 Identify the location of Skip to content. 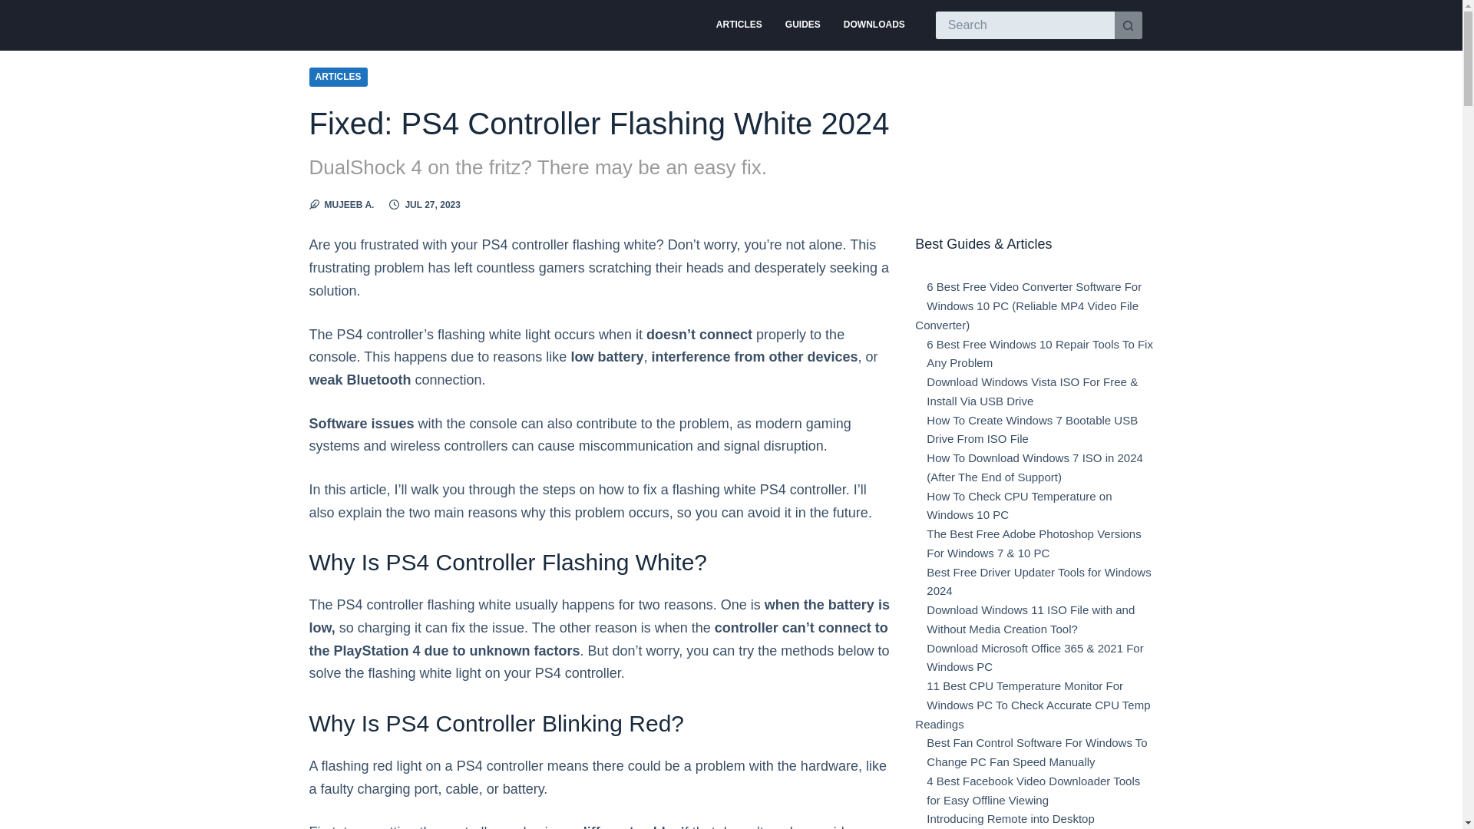
(15, 8).